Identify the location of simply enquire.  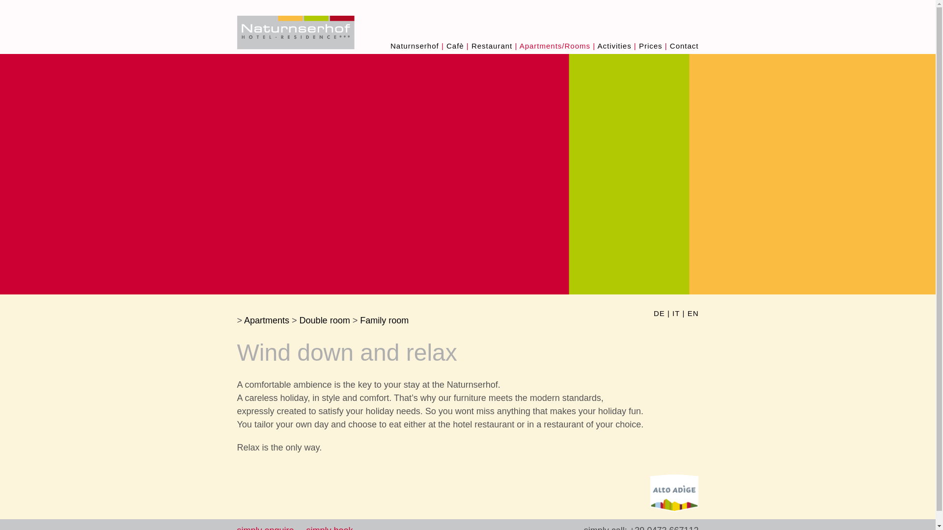
(265, 528).